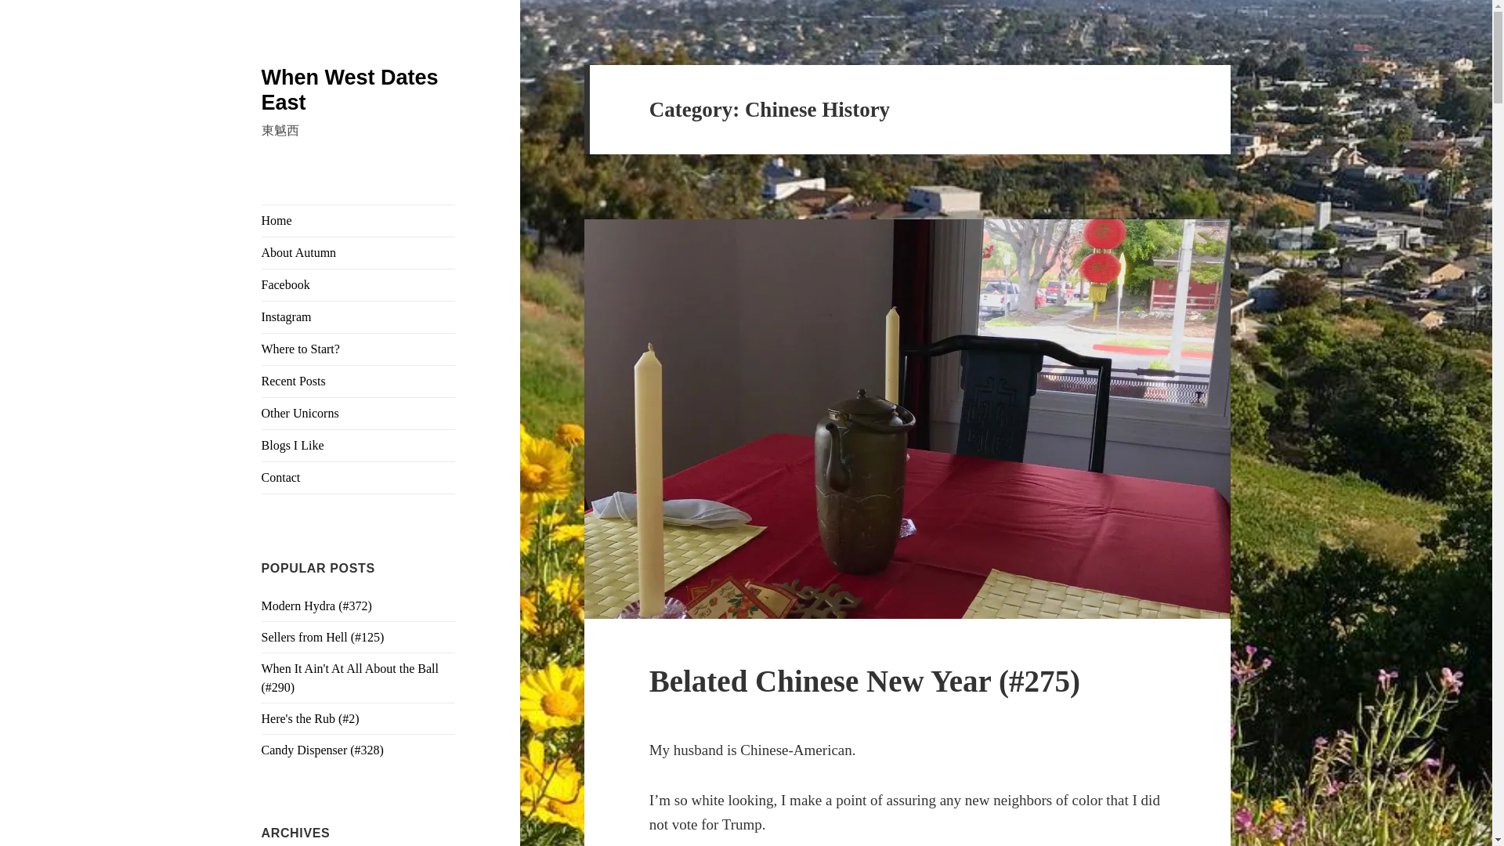 This screenshot has height=846, width=1504. Describe the element at coordinates (359, 253) in the screenshot. I see `About Autumn` at that location.